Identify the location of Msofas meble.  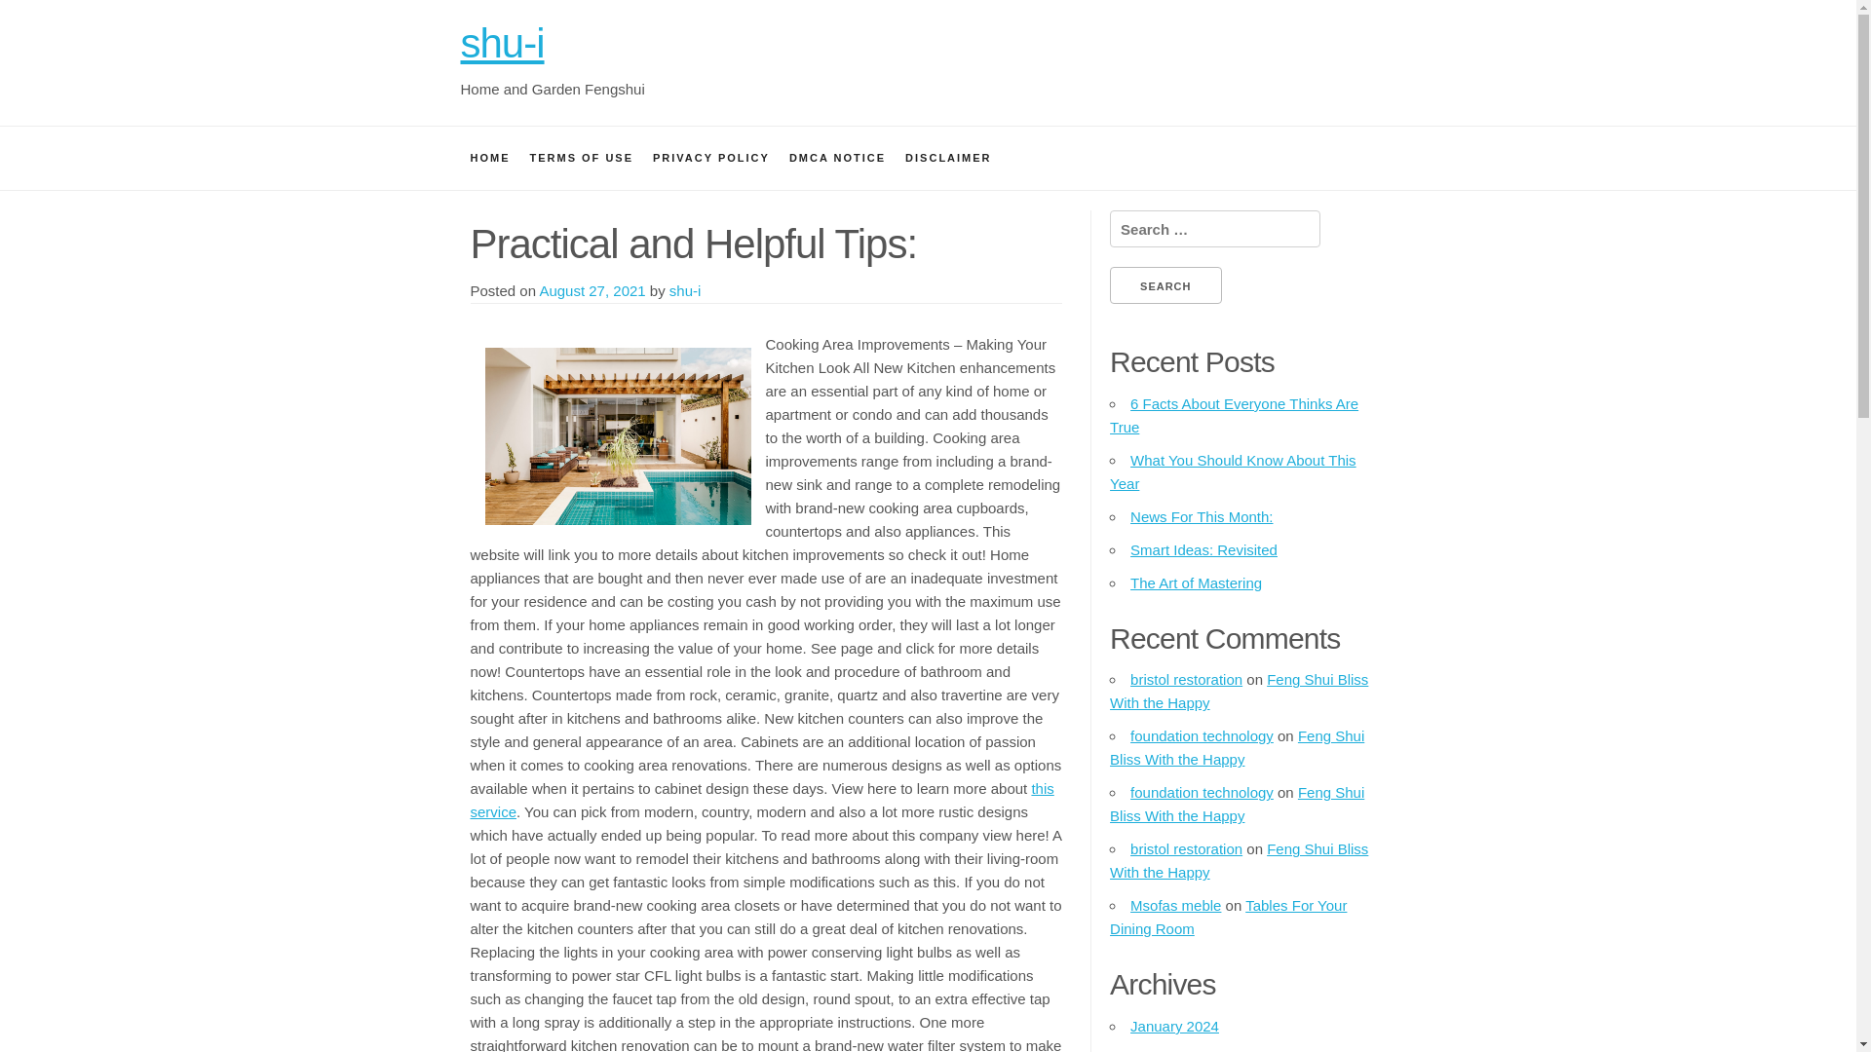
(1175, 906).